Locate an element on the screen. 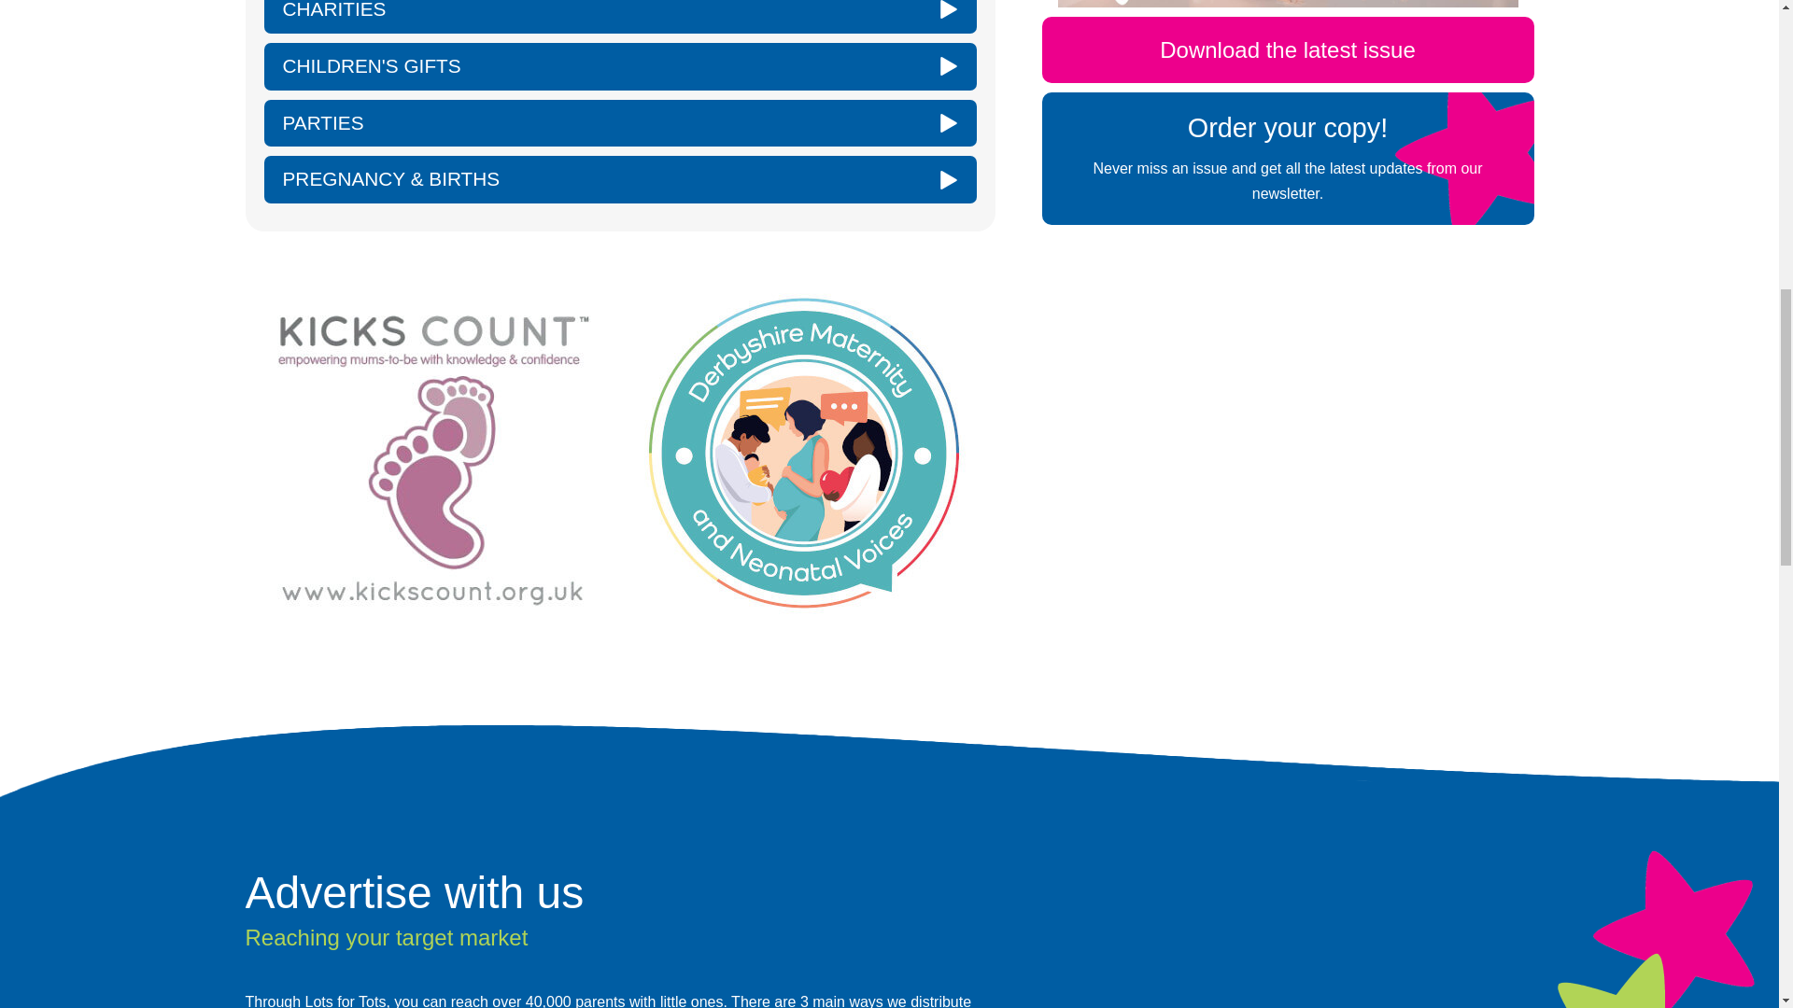 The height and width of the screenshot is (1008, 1793). CHILDREN'S GIFTS is located at coordinates (619, 67).